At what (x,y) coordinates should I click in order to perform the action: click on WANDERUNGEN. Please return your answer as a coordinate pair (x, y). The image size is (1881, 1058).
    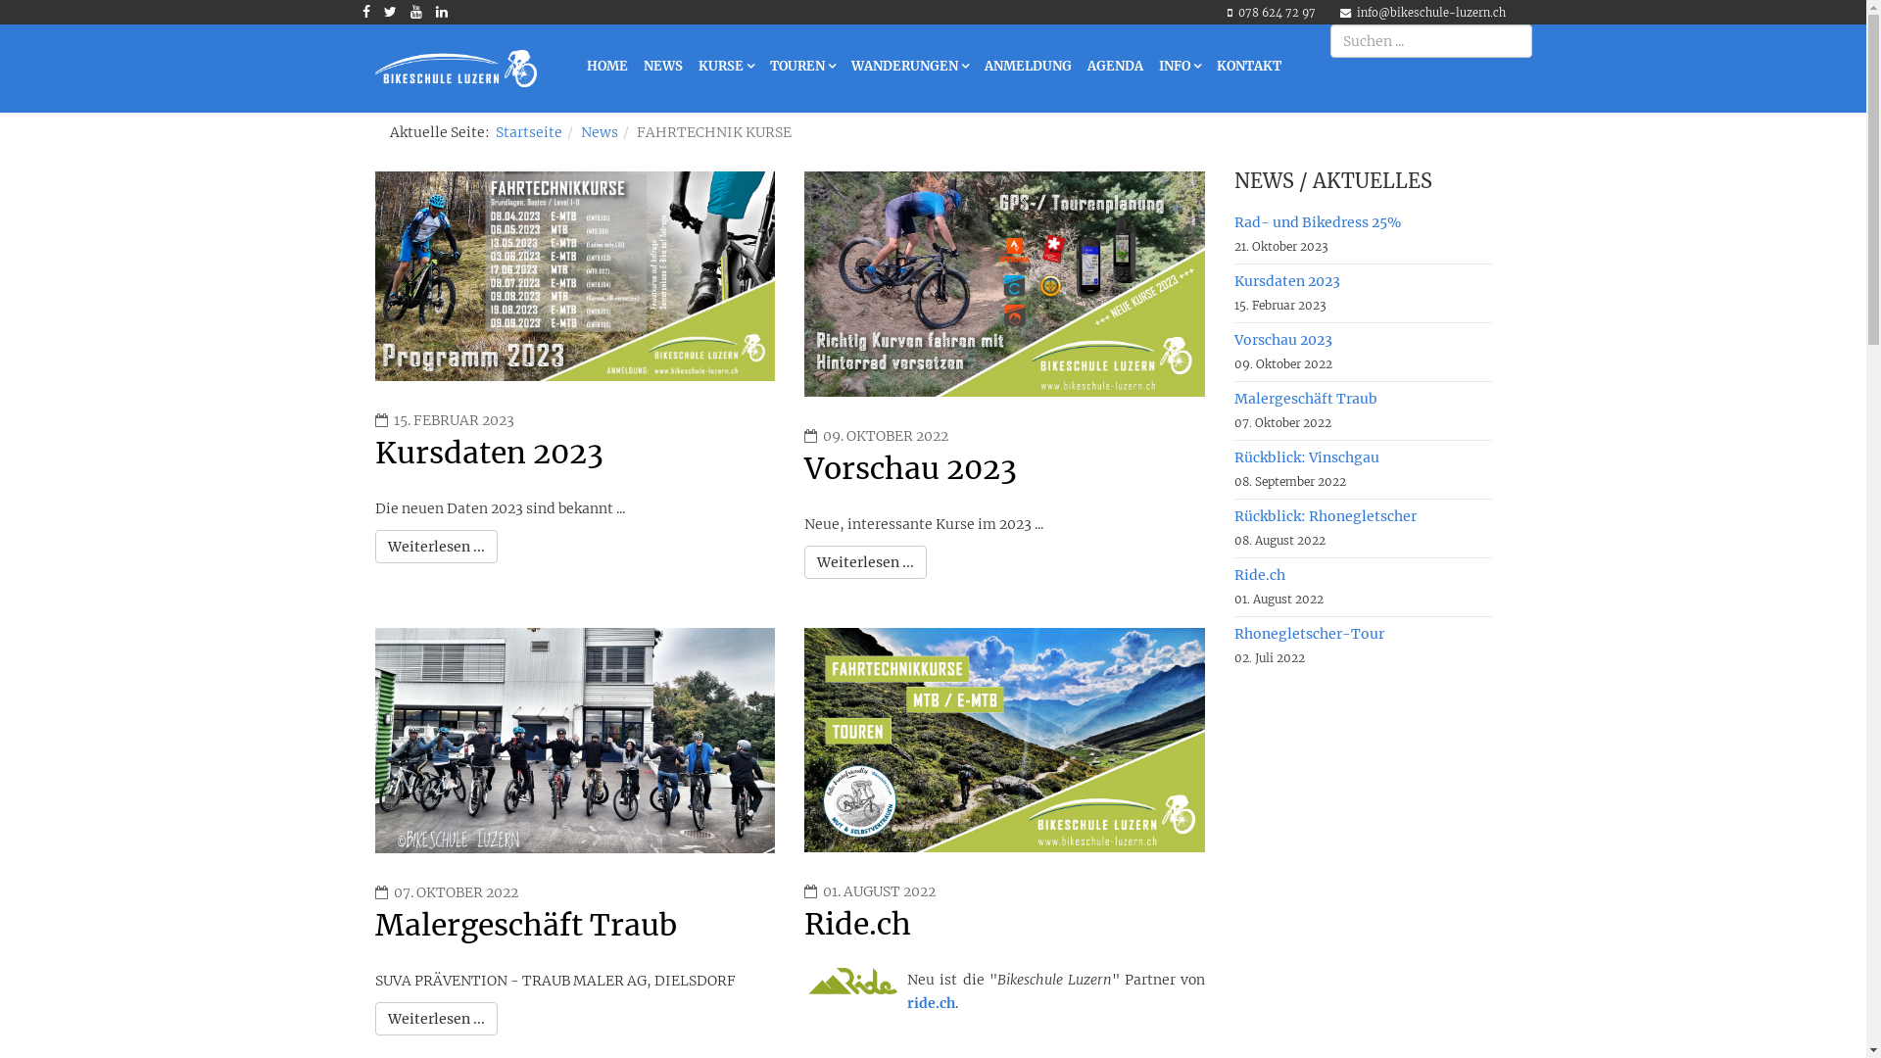
    Looking at the image, I should click on (909, 67).